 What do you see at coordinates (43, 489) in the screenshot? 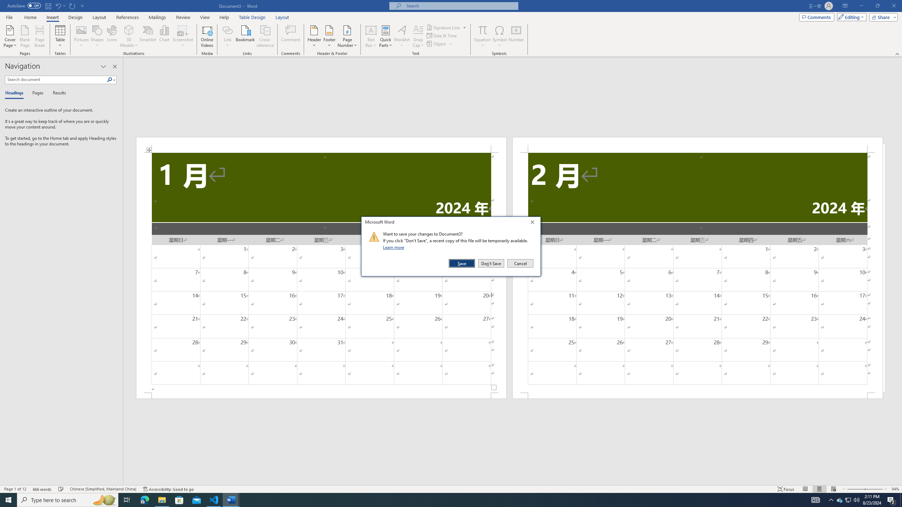
I see `Word Count 666 words` at bounding box center [43, 489].